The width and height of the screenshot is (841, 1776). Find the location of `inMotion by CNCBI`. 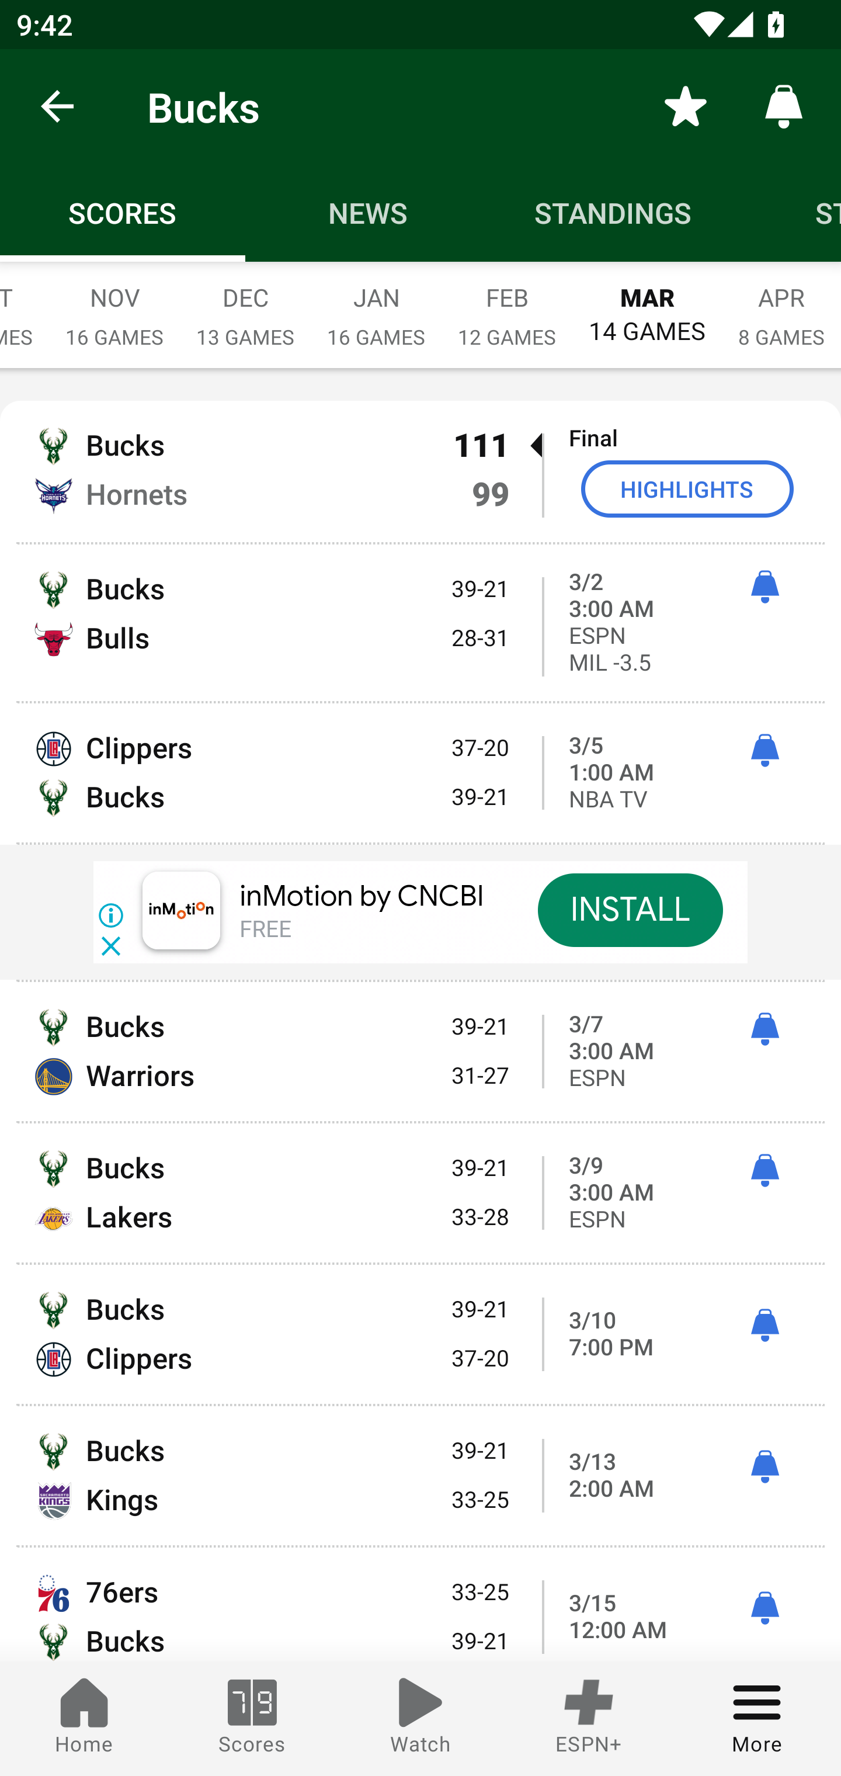

inMotion by CNCBI is located at coordinates (362, 896).